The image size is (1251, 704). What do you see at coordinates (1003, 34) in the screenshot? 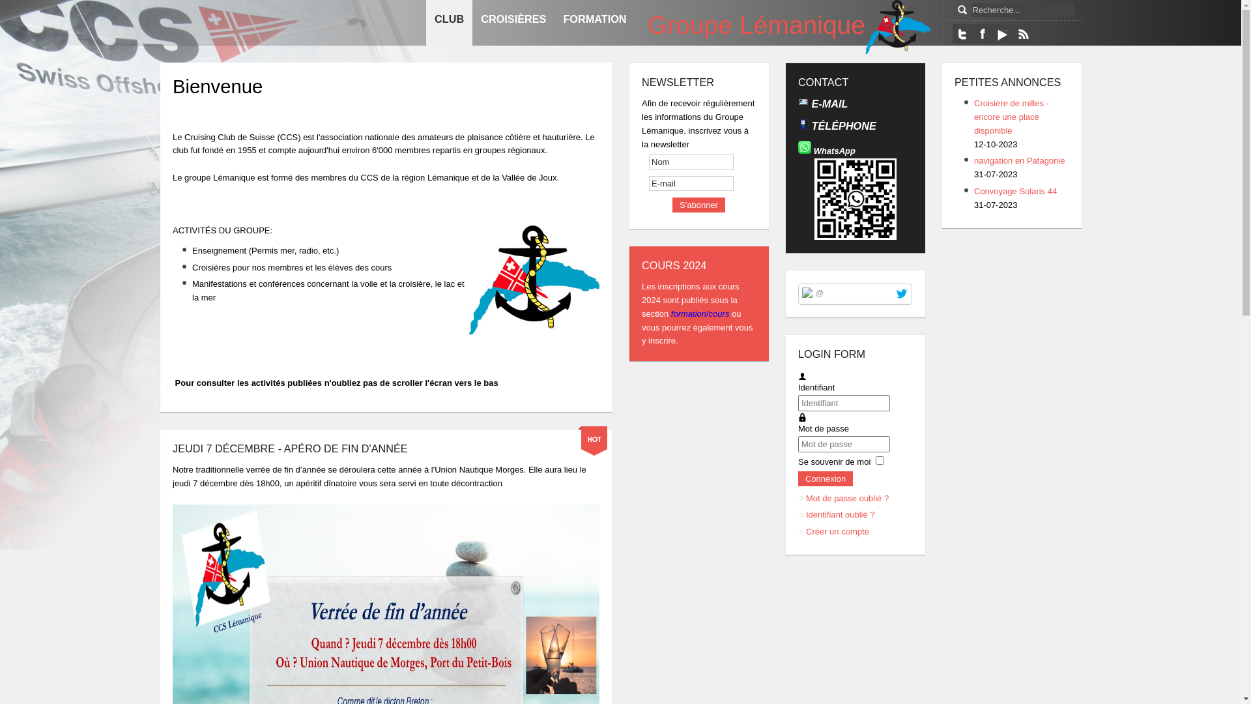
I see `Youtube` at bounding box center [1003, 34].